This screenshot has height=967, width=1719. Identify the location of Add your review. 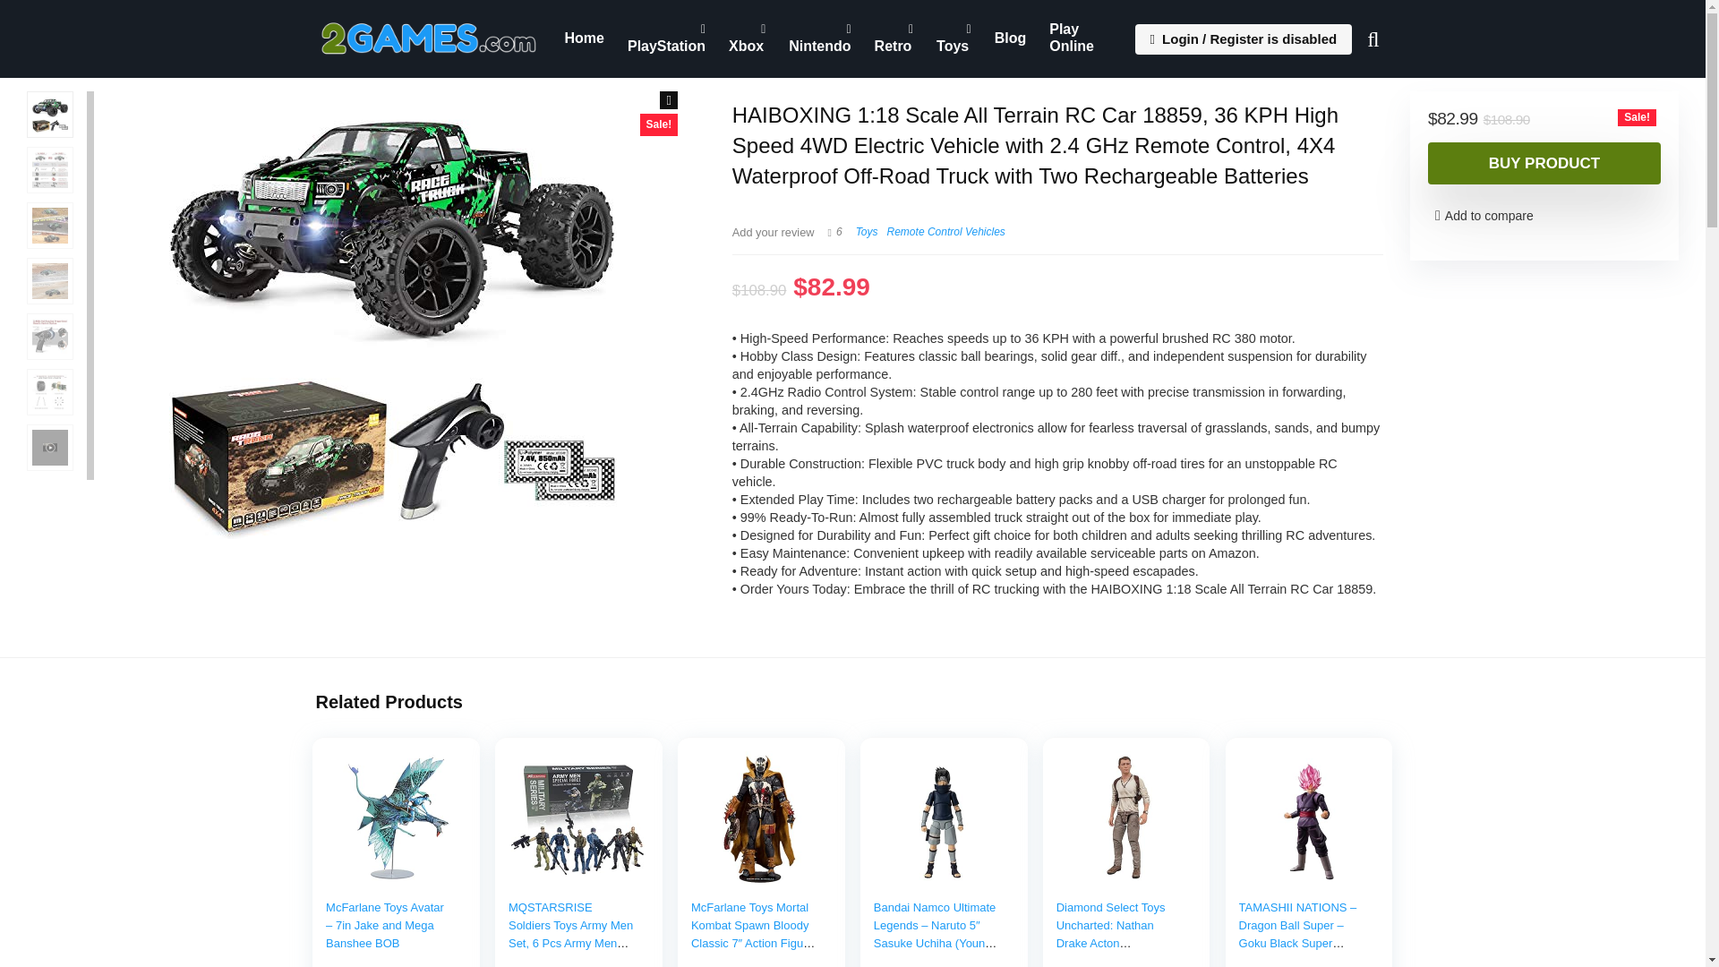
(774, 231).